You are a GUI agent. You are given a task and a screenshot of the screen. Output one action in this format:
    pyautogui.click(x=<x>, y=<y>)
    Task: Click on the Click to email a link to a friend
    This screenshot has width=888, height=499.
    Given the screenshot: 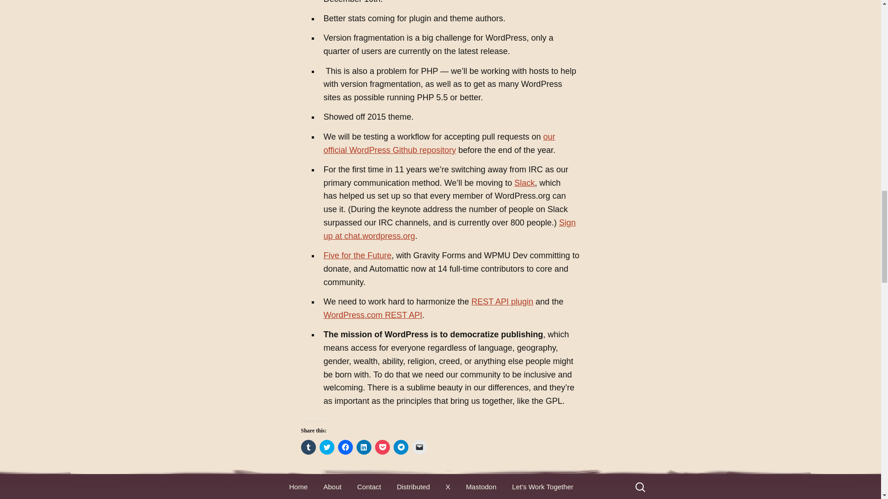 What is the action you would take?
    pyautogui.click(x=419, y=447)
    